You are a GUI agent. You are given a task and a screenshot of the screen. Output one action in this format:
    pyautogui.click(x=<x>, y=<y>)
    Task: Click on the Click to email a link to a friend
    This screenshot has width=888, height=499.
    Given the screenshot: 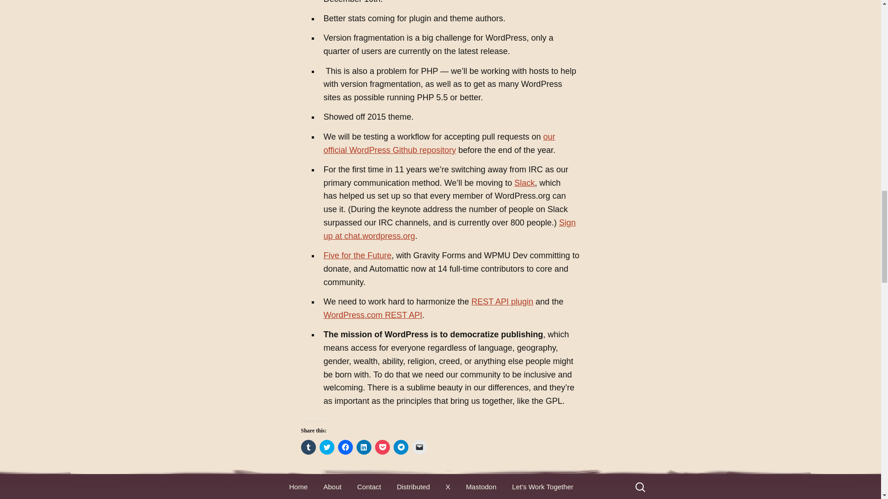 What is the action you would take?
    pyautogui.click(x=419, y=447)
    